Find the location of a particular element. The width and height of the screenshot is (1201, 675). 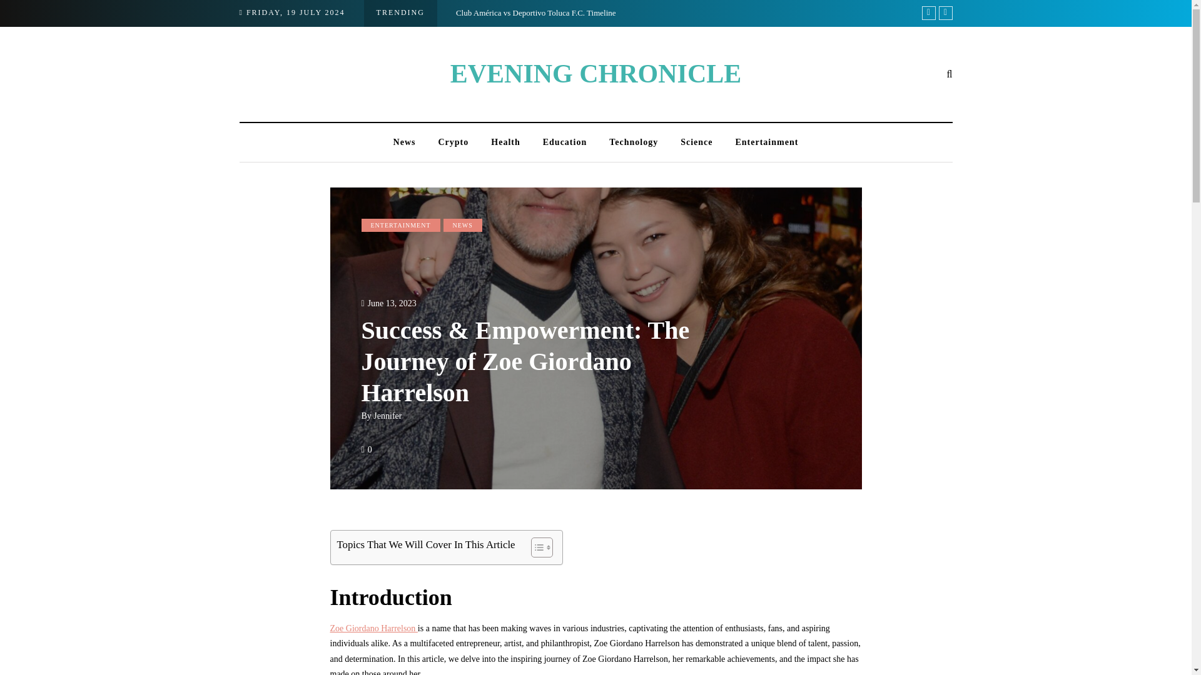

ENTERTAINMENT is located at coordinates (400, 225).